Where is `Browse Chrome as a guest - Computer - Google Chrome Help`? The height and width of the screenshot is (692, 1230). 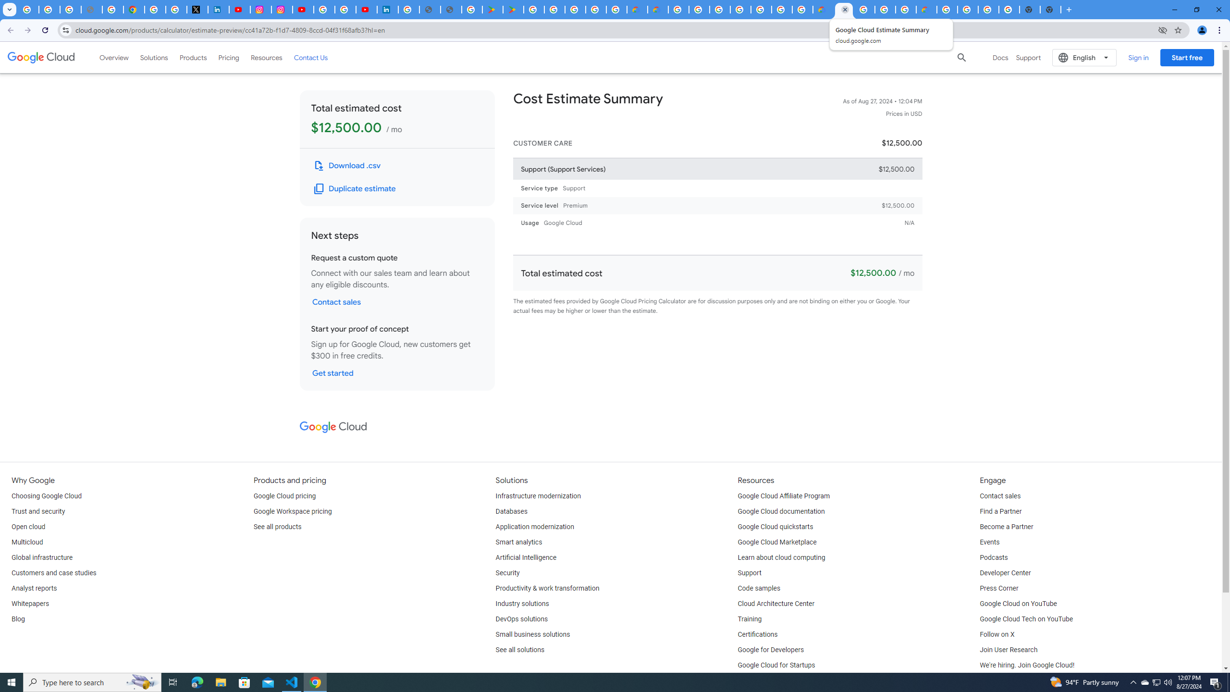
Browse Chrome as a guest - Computer - Google Chrome Help is located at coordinates (906, 10).